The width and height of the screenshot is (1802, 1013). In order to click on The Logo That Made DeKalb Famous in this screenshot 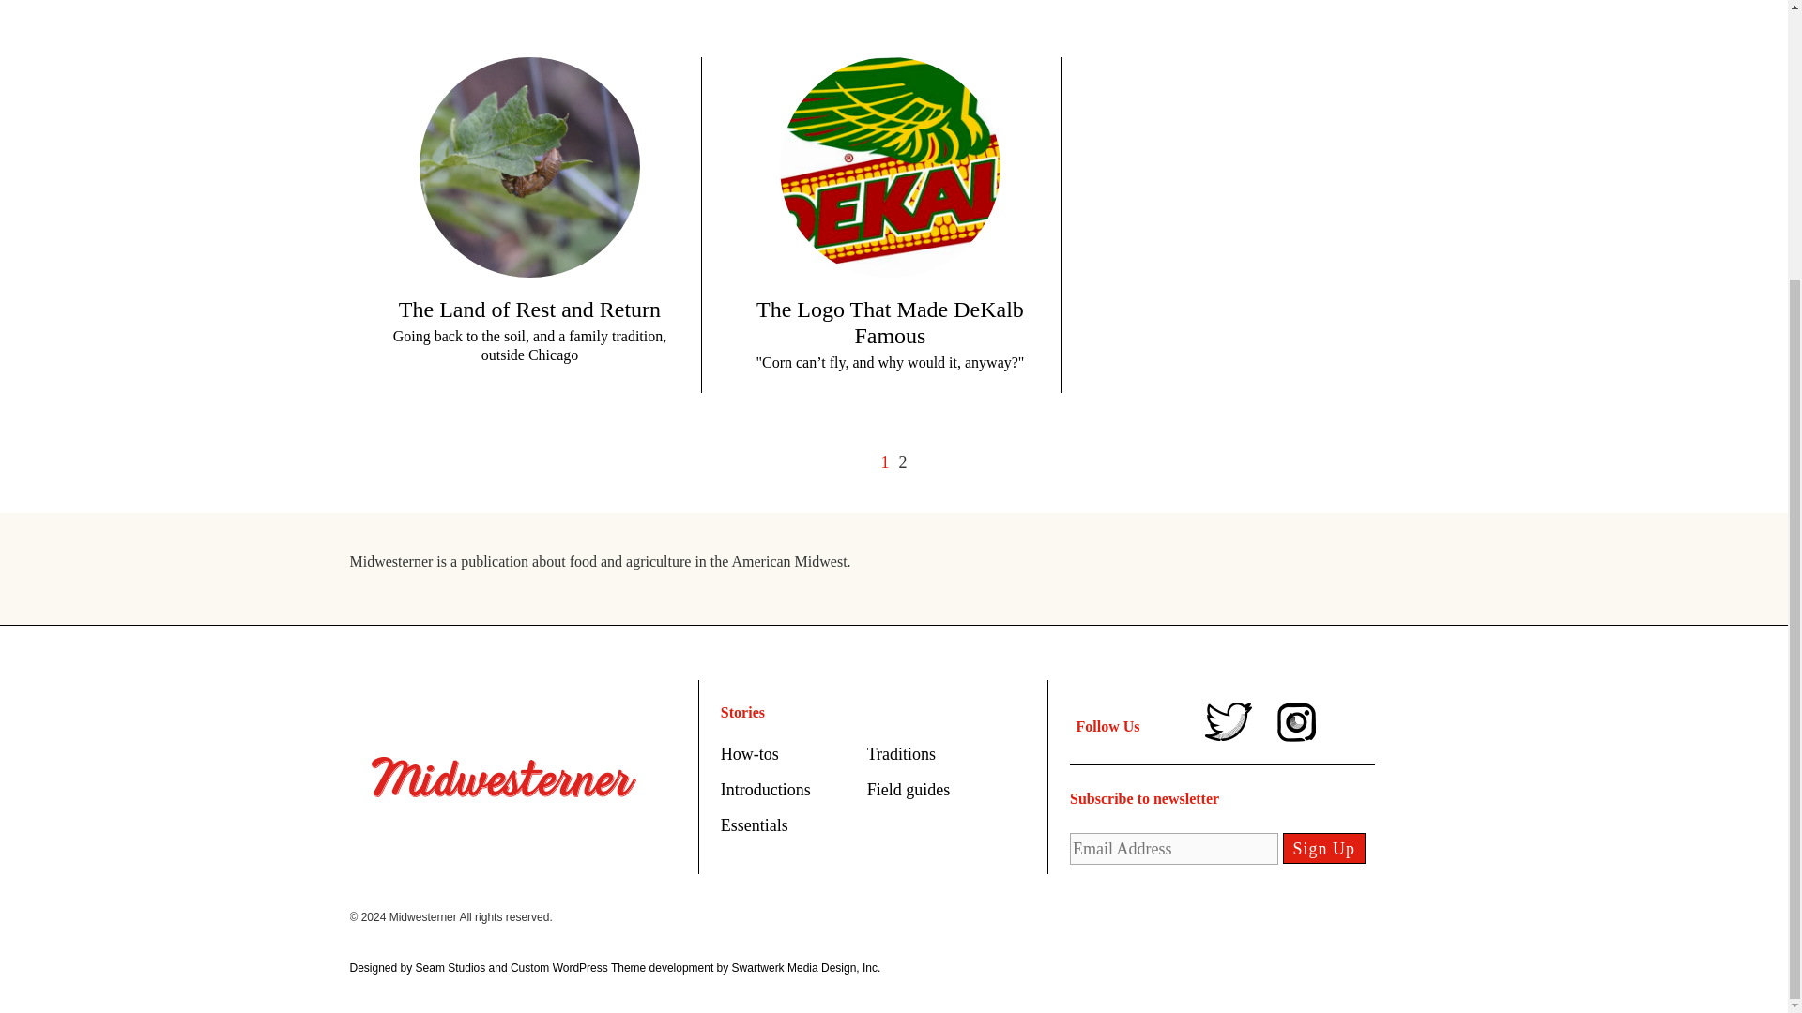, I will do `click(890, 323)`.